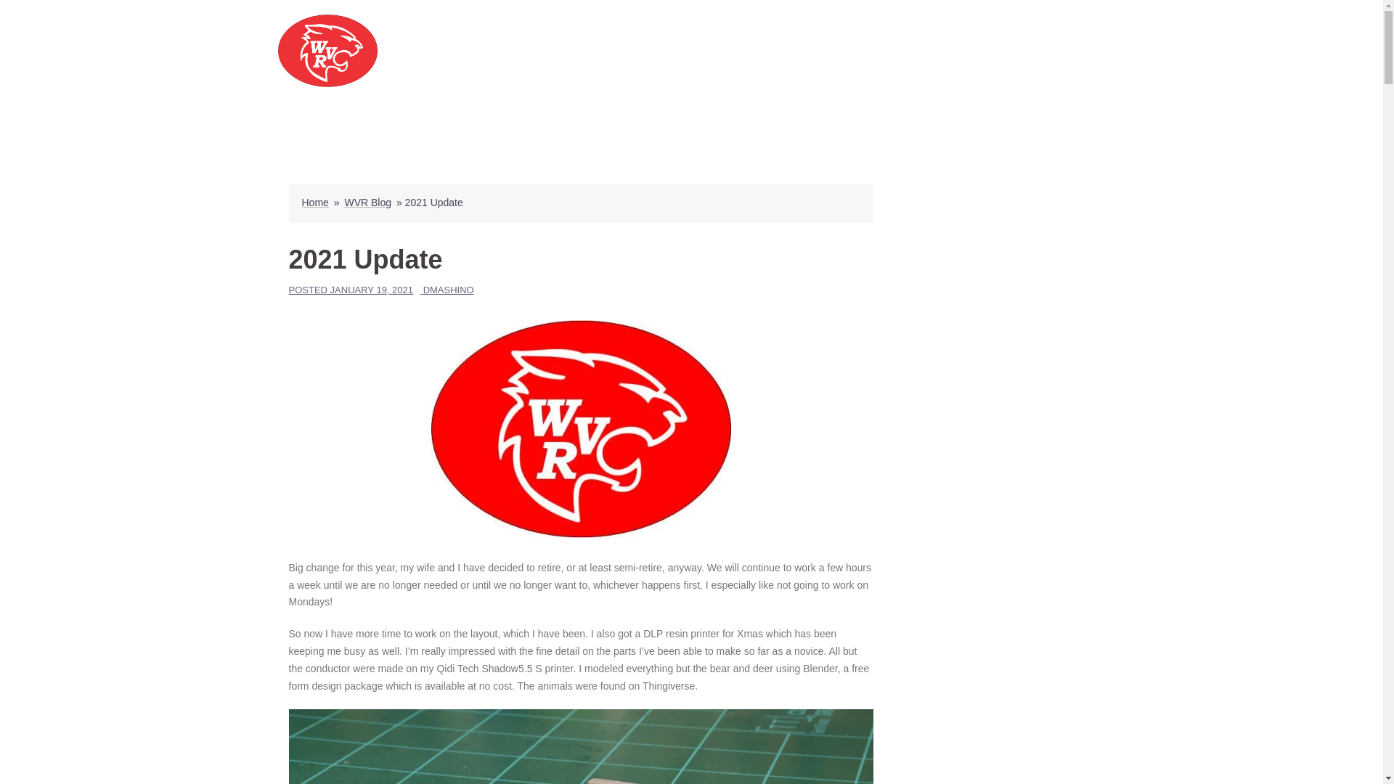 The height and width of the screenshot is (784, 1394). Describe the element at coordinates (1016, 51) in the screenshot. I see `Links` at that location.